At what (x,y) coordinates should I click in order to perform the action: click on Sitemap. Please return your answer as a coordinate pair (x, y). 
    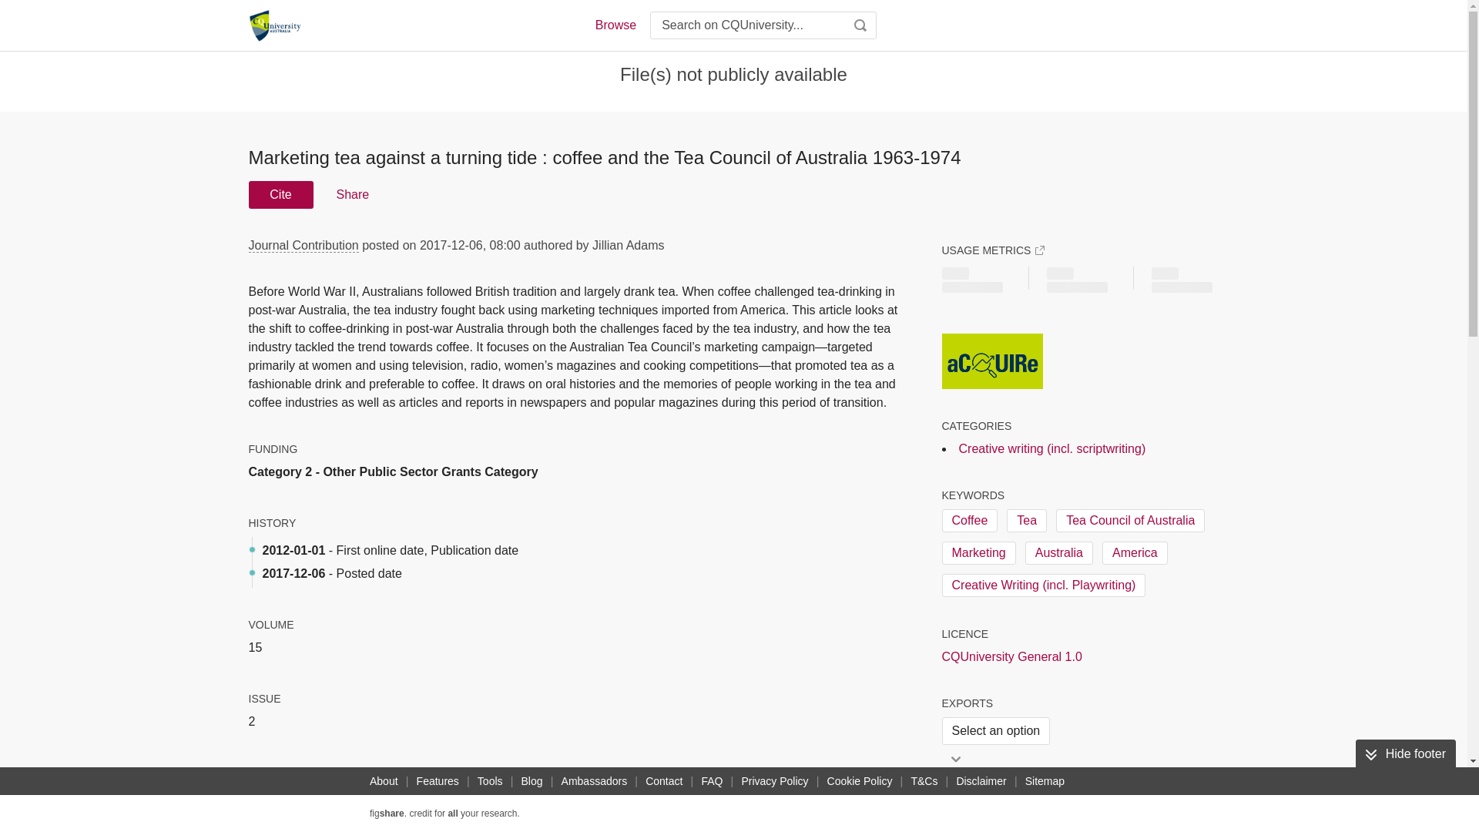
    Looking at the image, I should click on (1045, 781).